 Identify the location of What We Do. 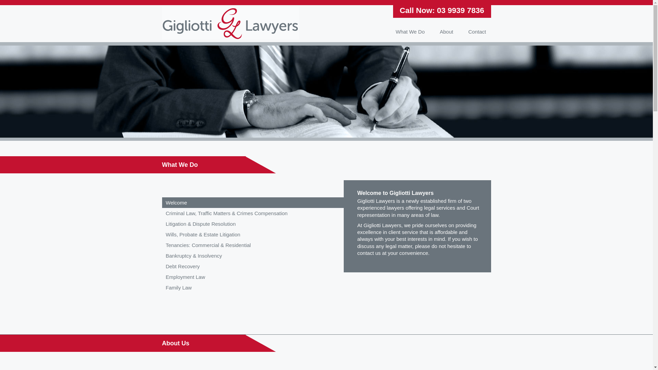
(410, 32).